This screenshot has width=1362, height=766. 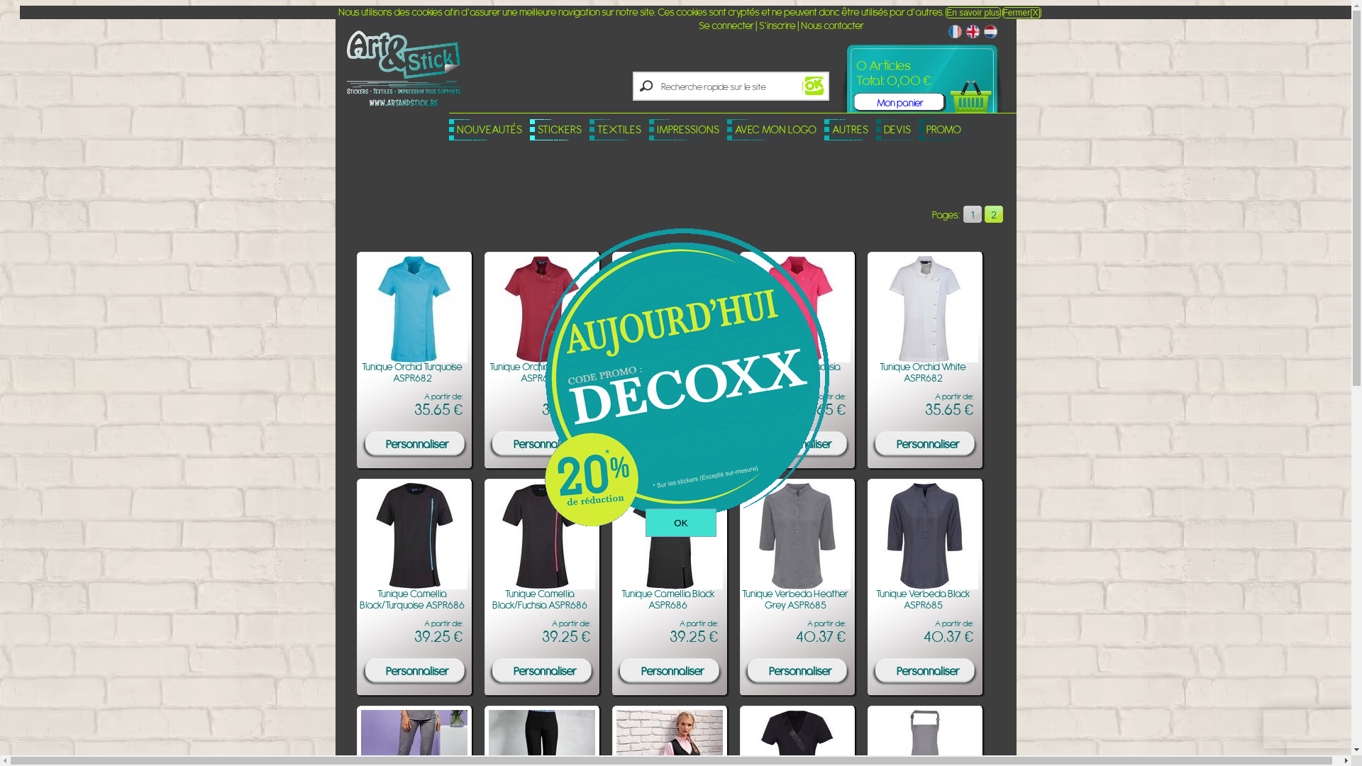 What do you see at coordinates (934, 689) in the screenshot?
I see `Personnaliser` at bounding box center [934, 689].